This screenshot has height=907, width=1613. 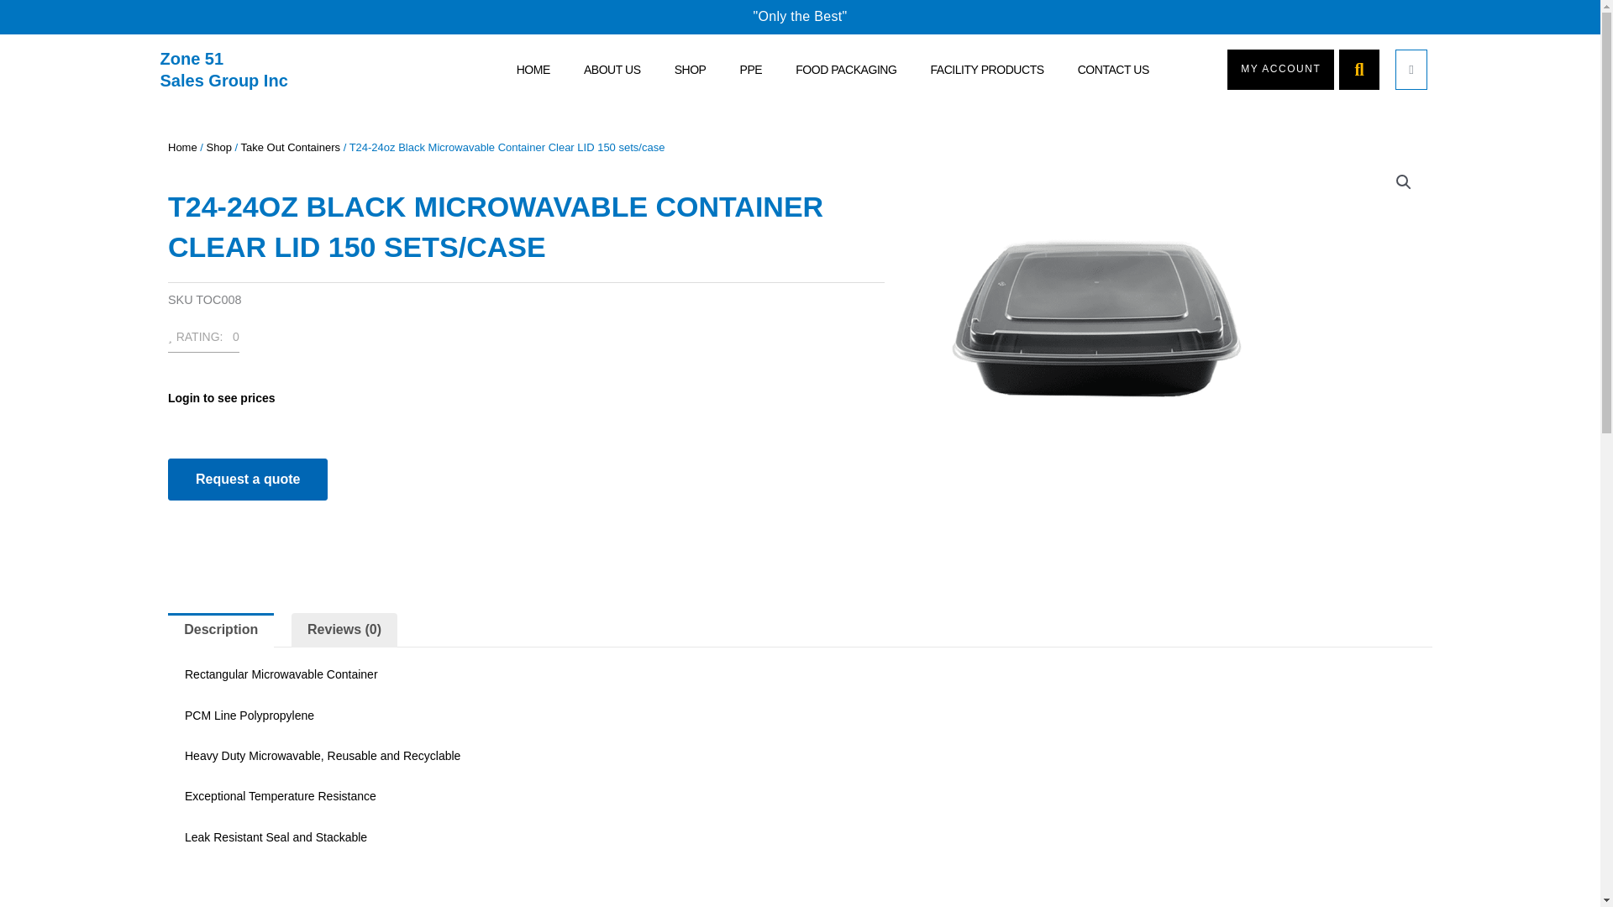 What do you see at coordinates (691, 70) in the screenshot?
I see `PPE` at bounding box center [691, 70].